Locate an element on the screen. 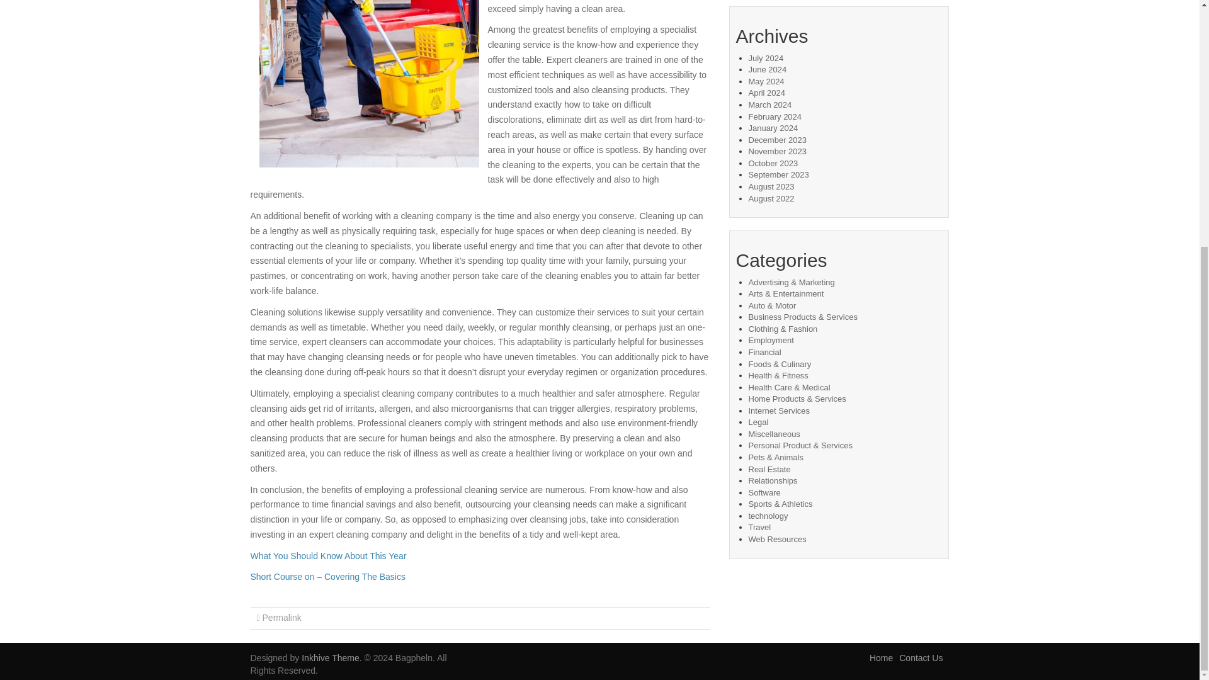  May 2024 is located at coordinates (766, 82).